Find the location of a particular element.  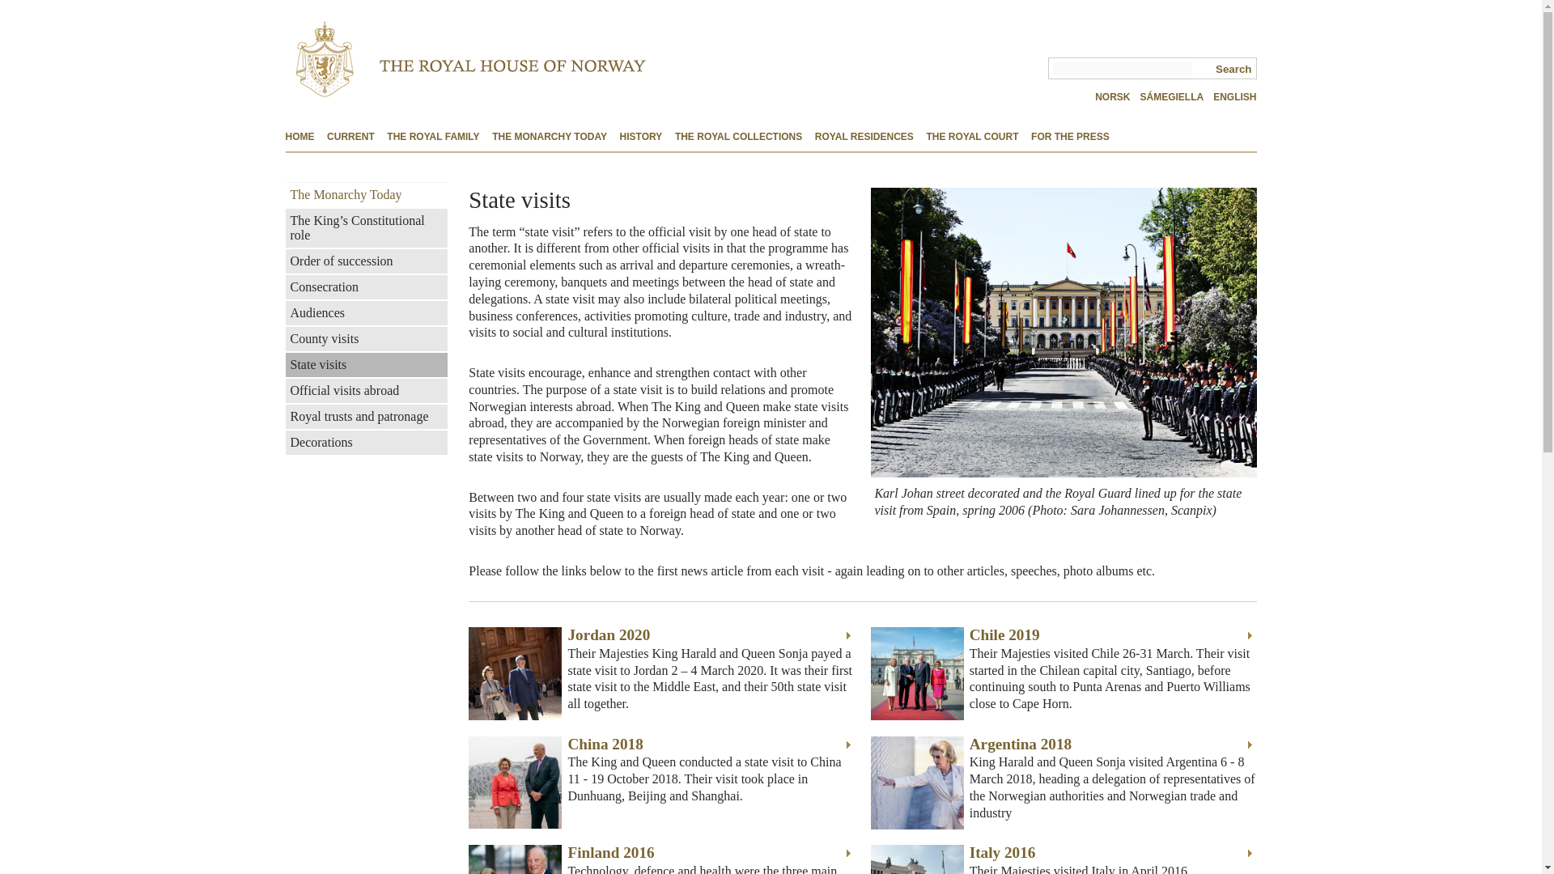

THE ROYAL FAMILY is located at coordinates (432, 138).